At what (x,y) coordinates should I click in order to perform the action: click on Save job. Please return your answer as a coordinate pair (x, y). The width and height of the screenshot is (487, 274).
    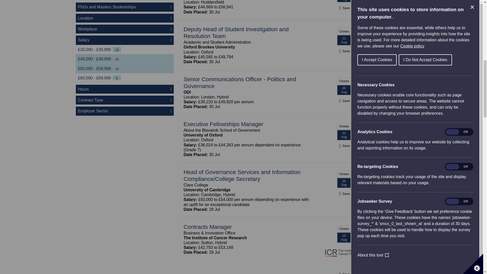
    Looking at the image, I should click on (344, 101).